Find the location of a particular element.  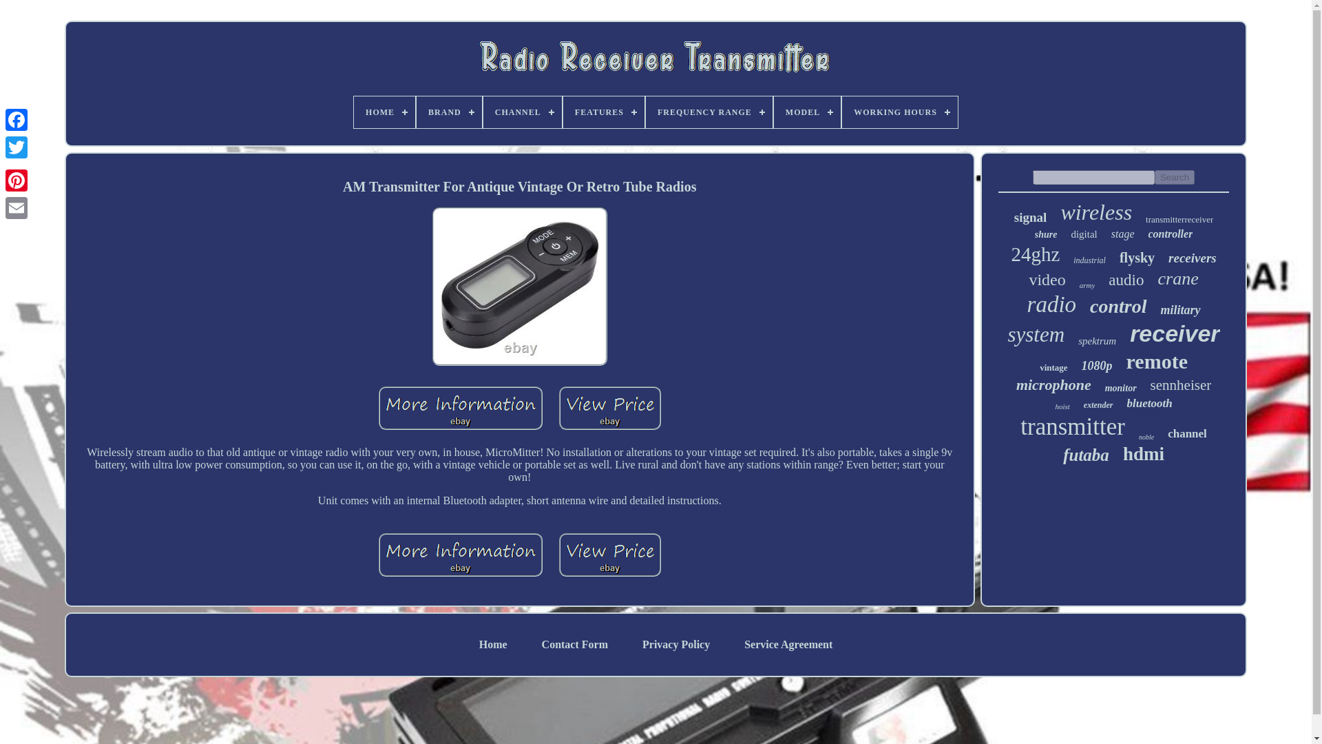

BRAND is located at coordinates (449, 112).